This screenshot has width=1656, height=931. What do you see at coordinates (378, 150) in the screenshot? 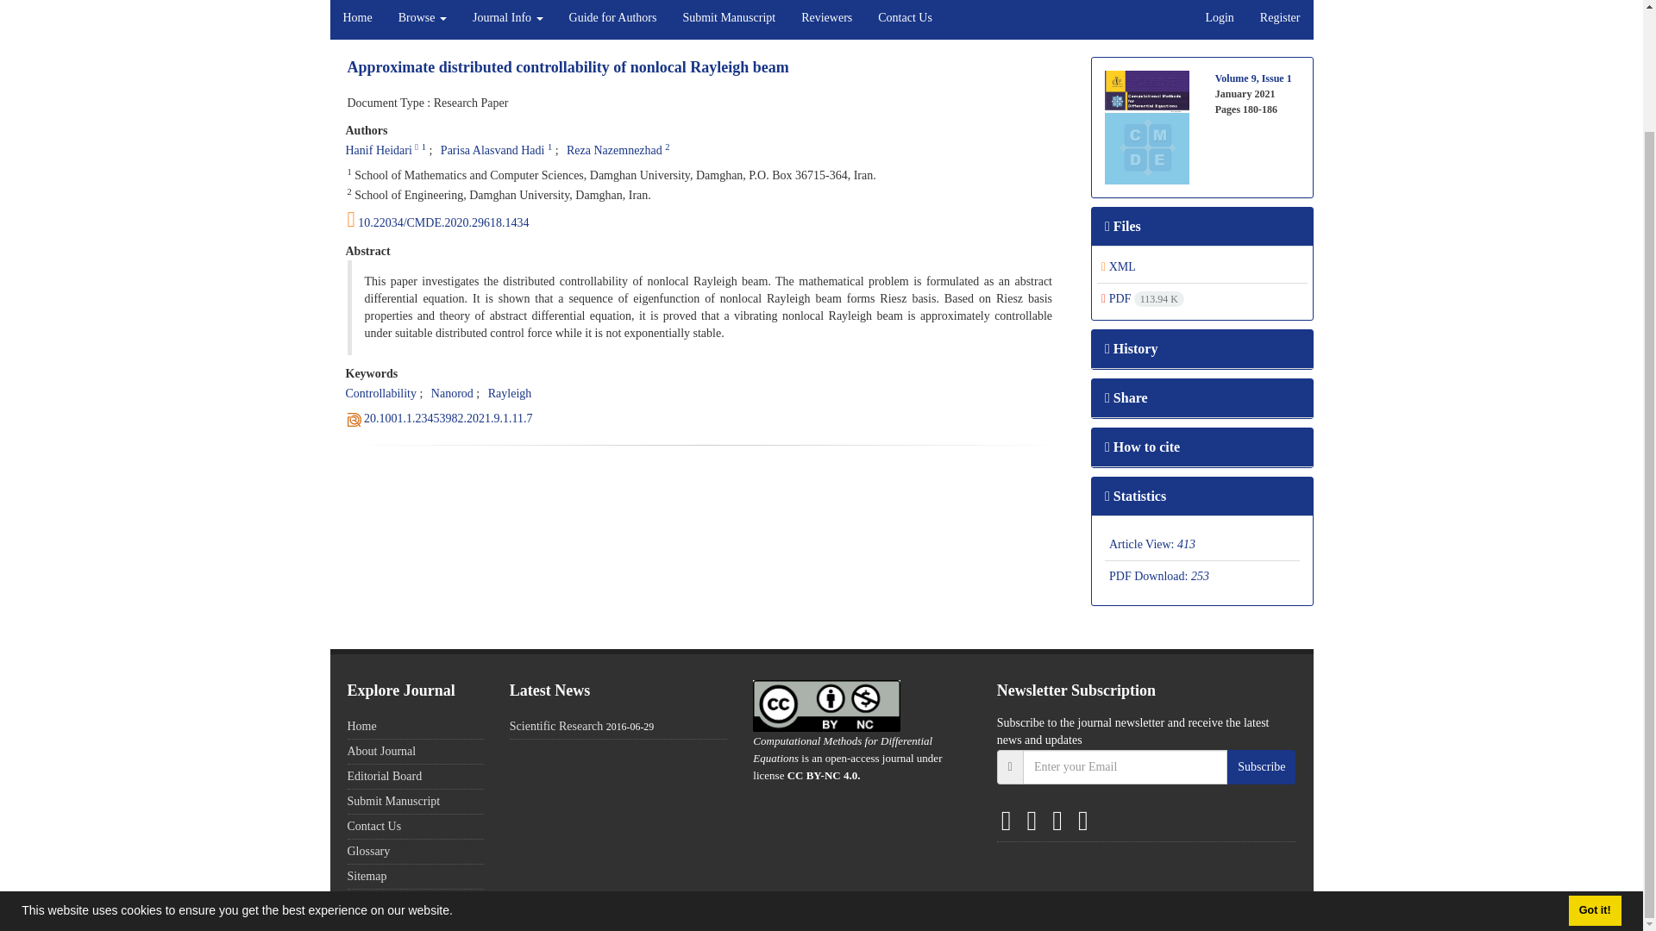
I see `Hanif Heidari` at bounding box center [378, 150].